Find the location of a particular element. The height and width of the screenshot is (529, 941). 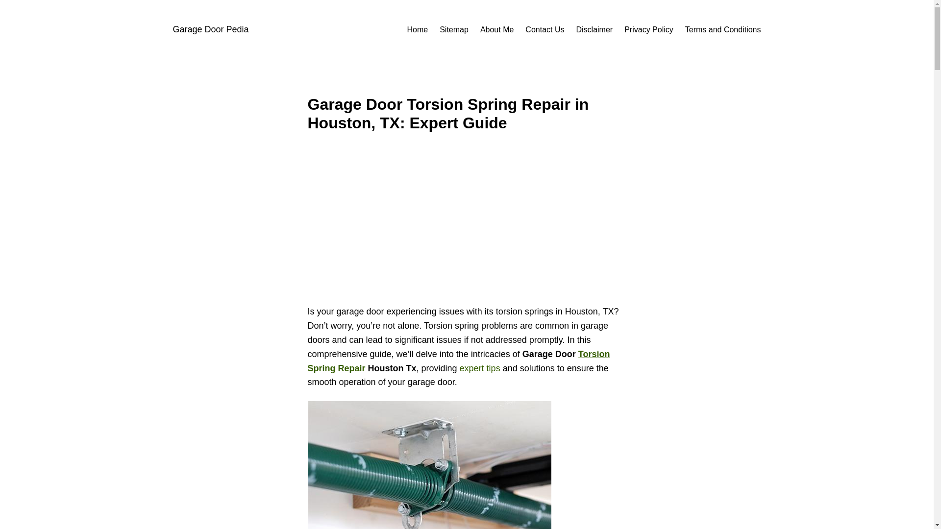

Home is located at coordinates (417, 29).